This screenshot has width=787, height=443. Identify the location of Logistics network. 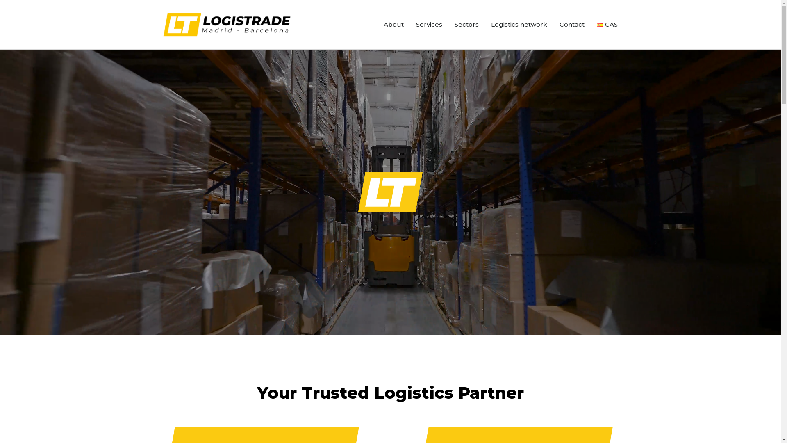
(519, 25).